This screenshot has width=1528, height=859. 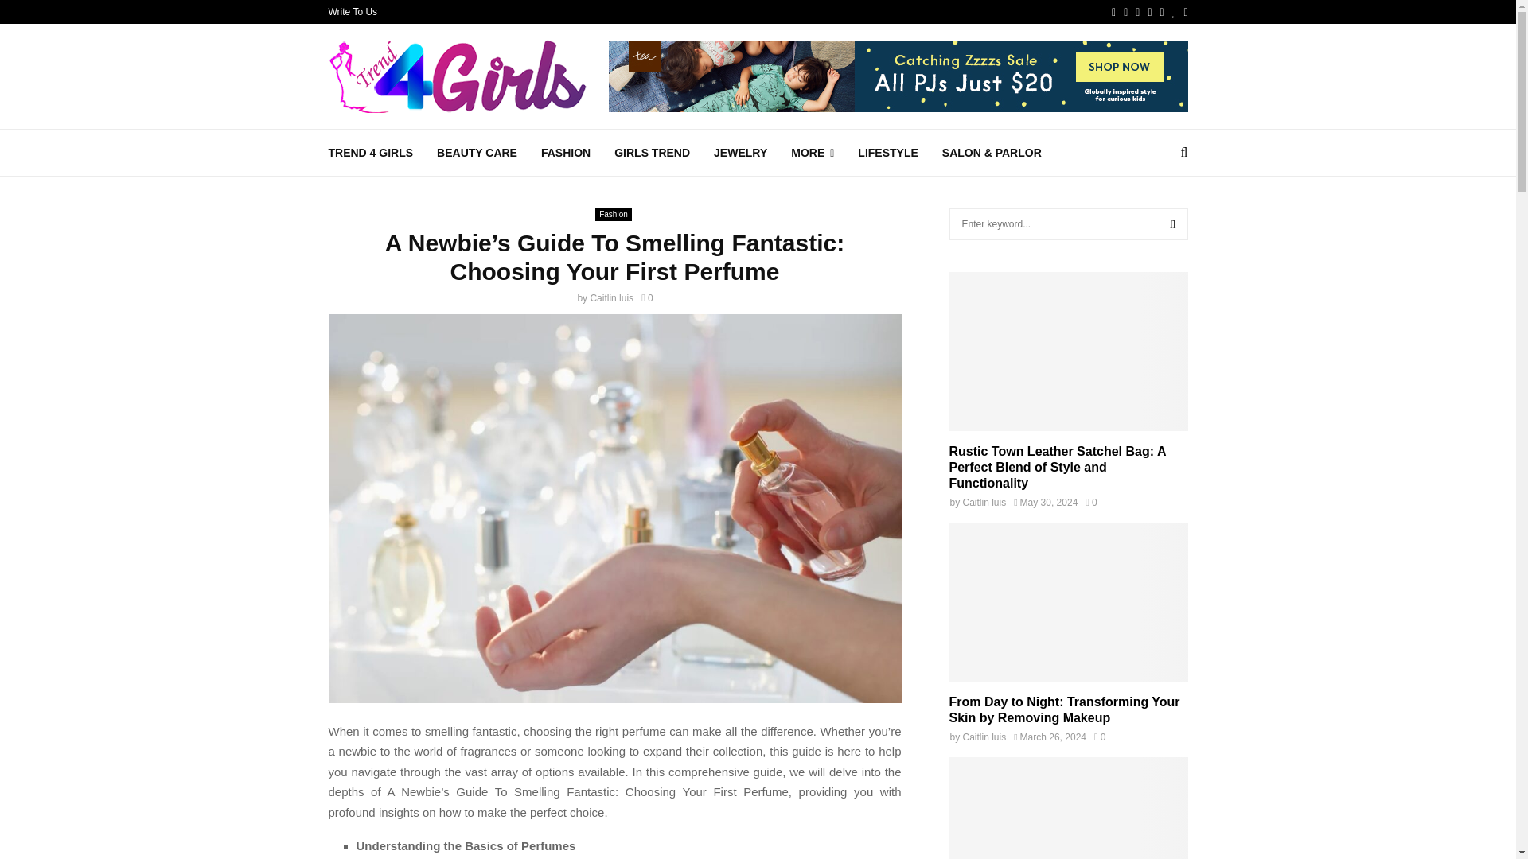 I want to click on LIFESTYLE, so click(x=887, y=153).